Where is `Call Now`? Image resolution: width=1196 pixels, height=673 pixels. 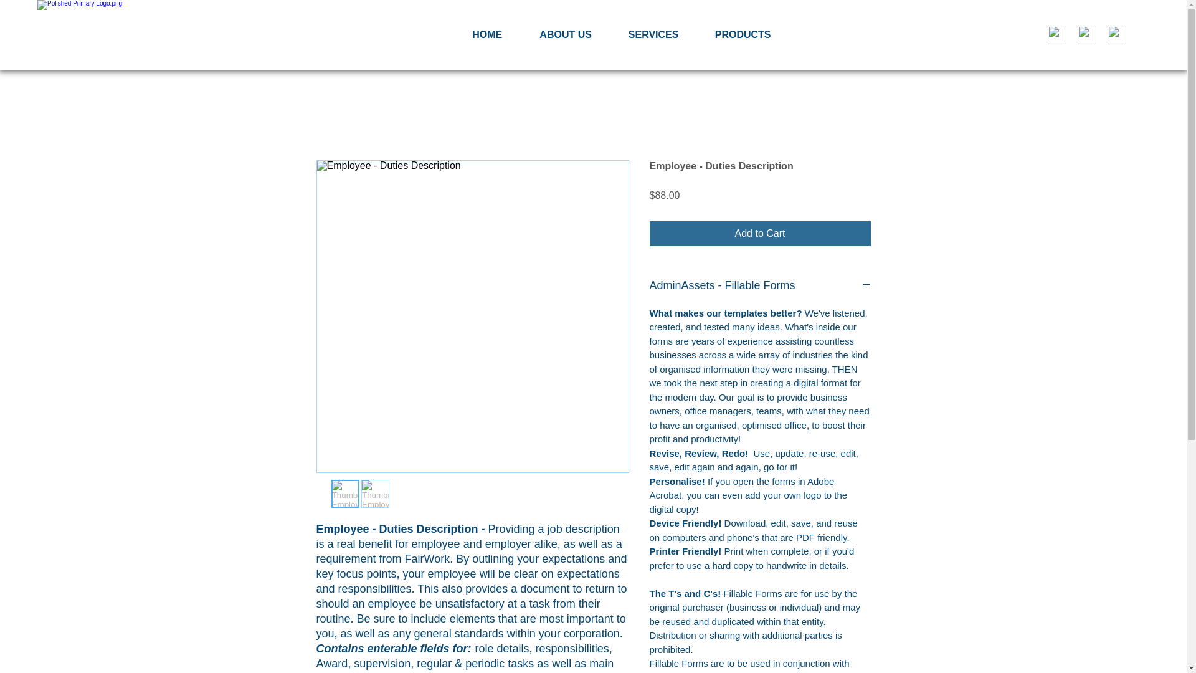
Call Now is located at coordinates (1056, 35).